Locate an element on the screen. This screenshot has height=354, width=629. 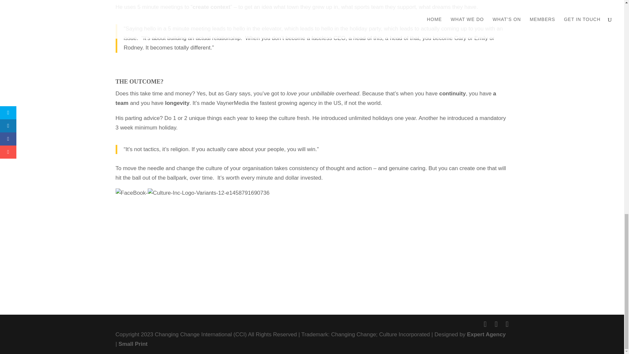
Premium WordPress Themes is located at coordinates (133, 344).